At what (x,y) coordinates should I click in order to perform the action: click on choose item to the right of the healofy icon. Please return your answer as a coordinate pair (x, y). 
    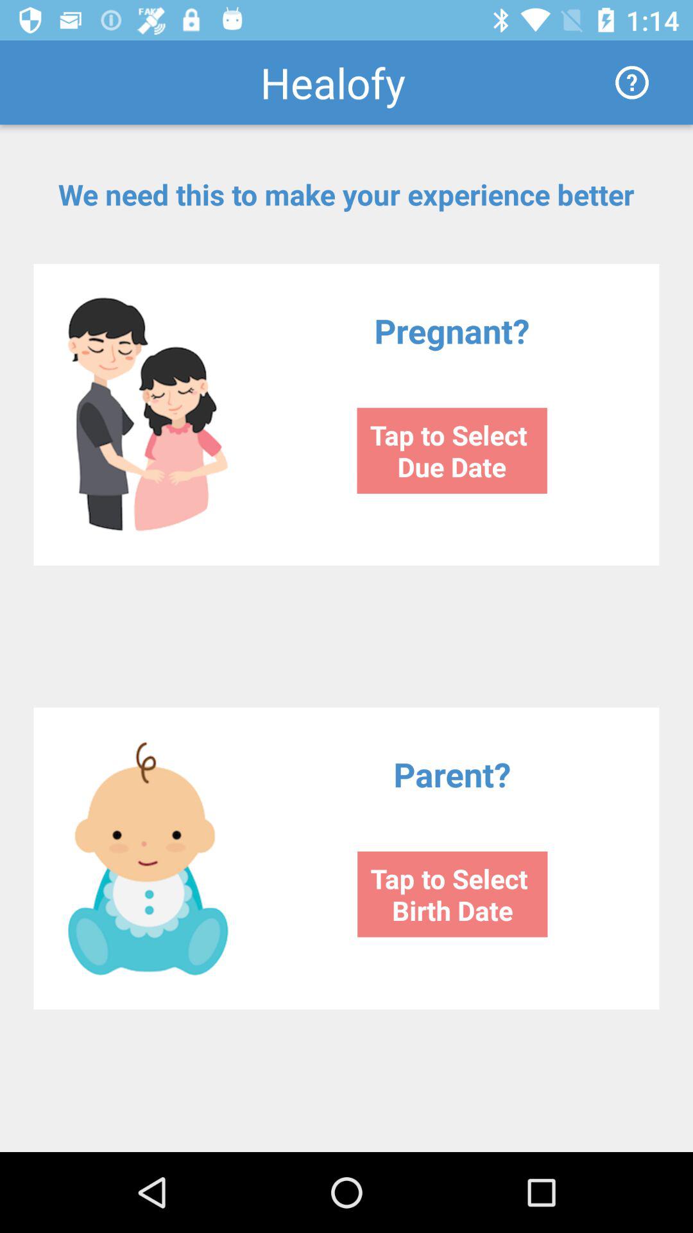
    Looking at the image, I should click on (631, 82).